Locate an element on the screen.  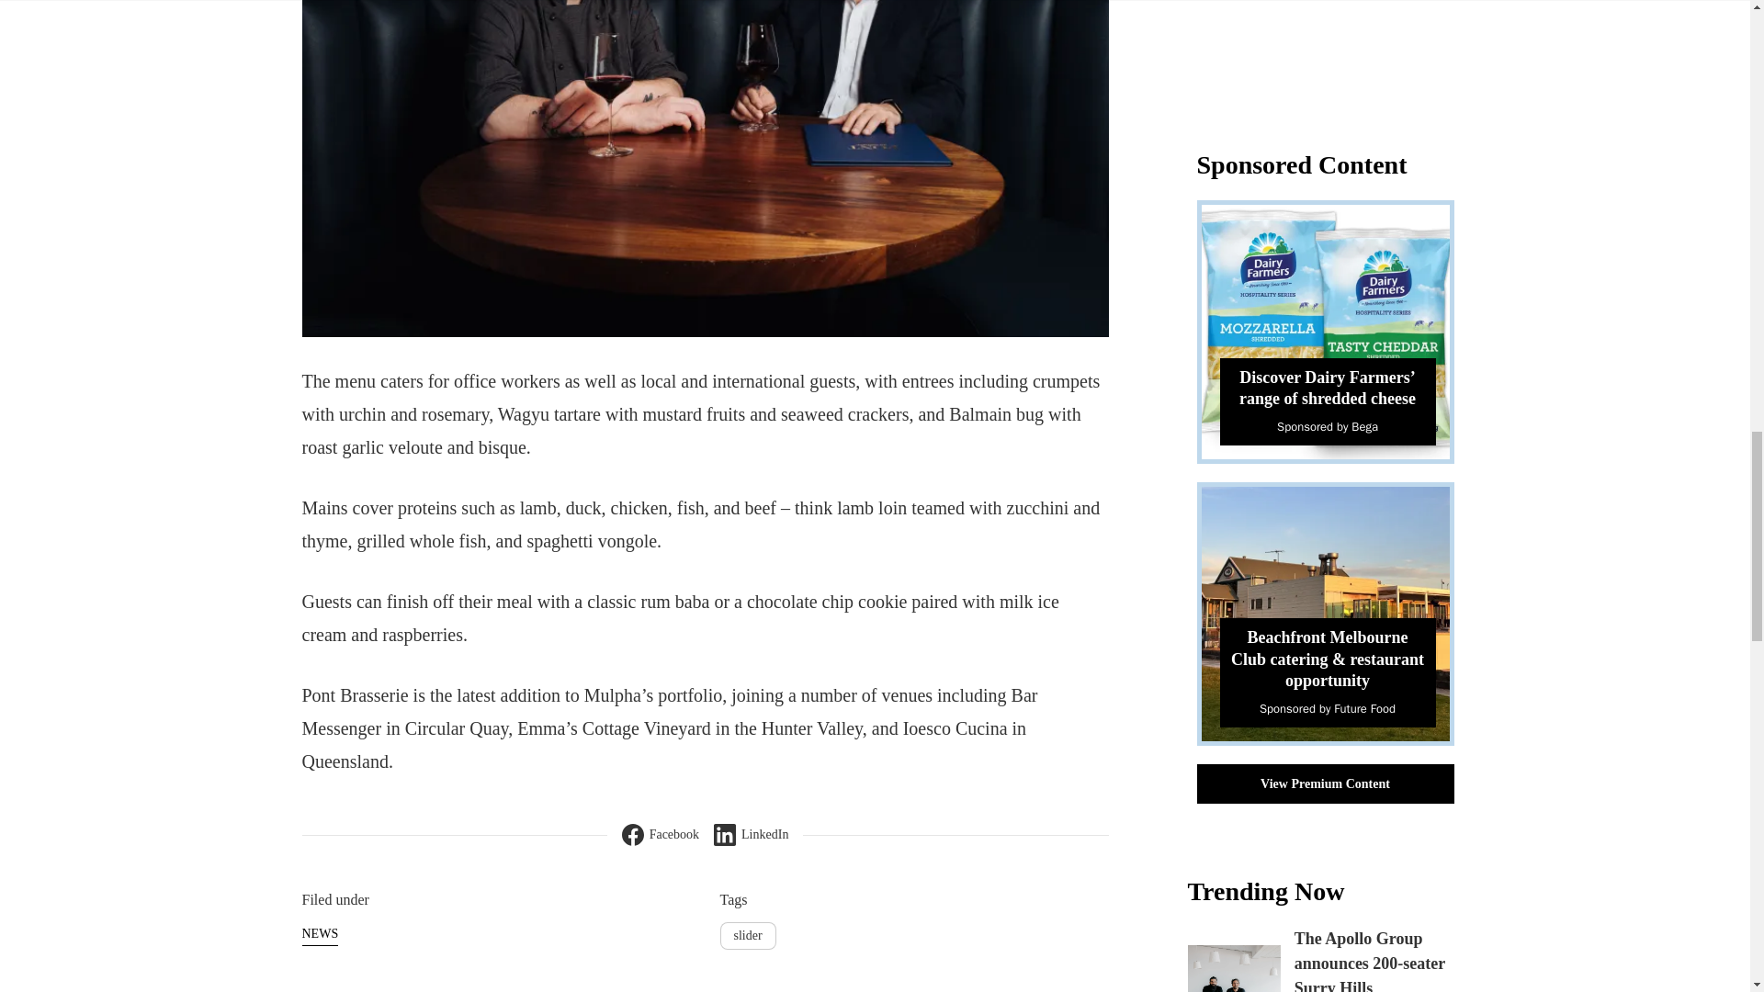
NEWS is located at coordinates (320, 934).